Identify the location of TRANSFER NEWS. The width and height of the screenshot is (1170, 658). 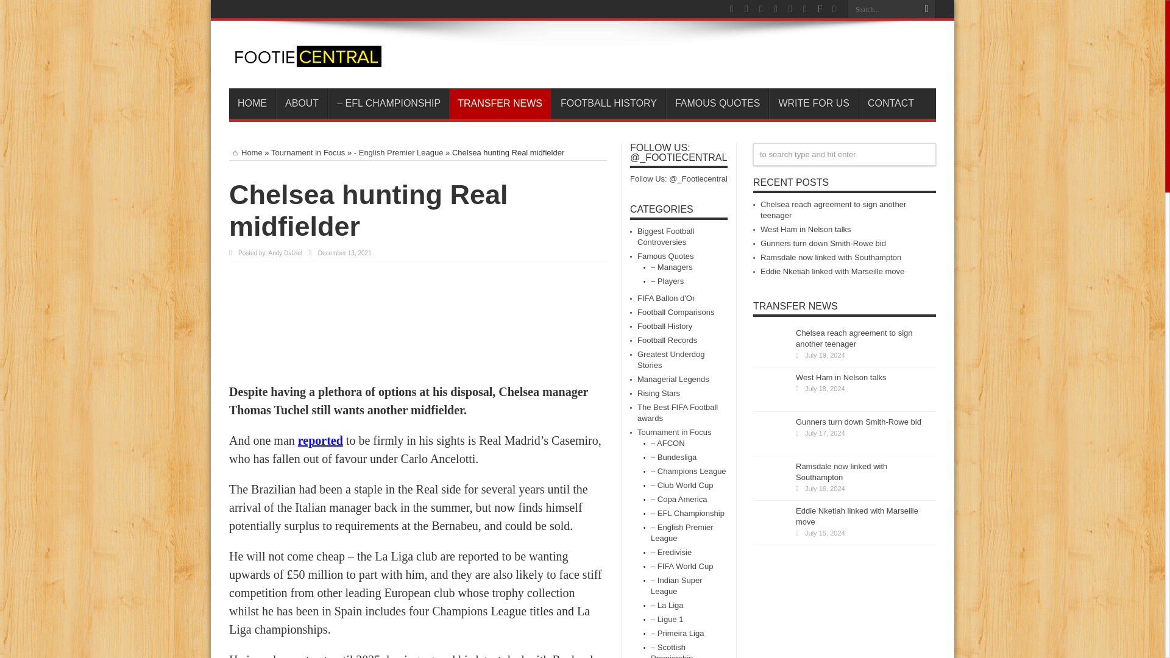
(500, 104).